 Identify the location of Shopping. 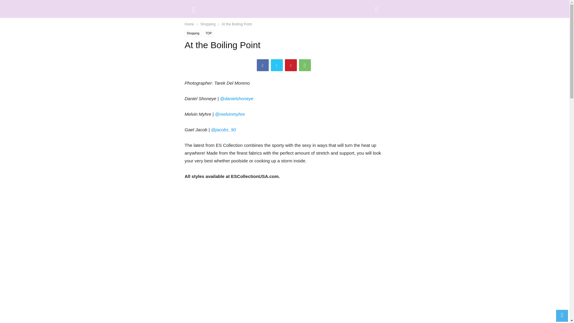
(208, 24).